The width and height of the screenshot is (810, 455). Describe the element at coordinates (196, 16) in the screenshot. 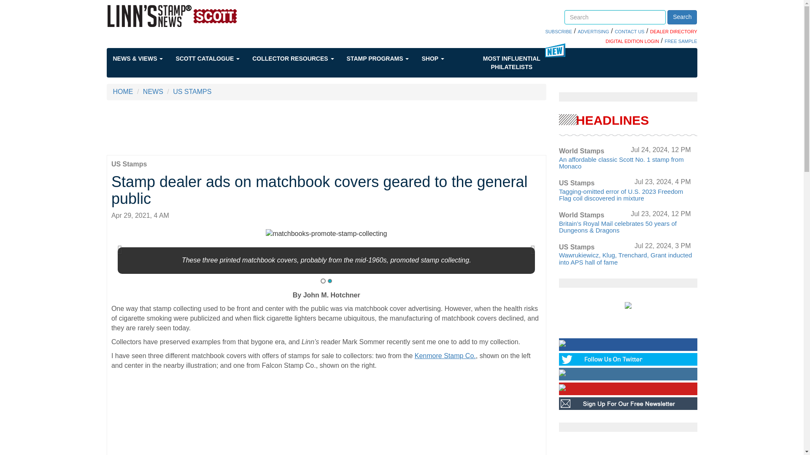

I see `Linn's Stamp News` at that location.